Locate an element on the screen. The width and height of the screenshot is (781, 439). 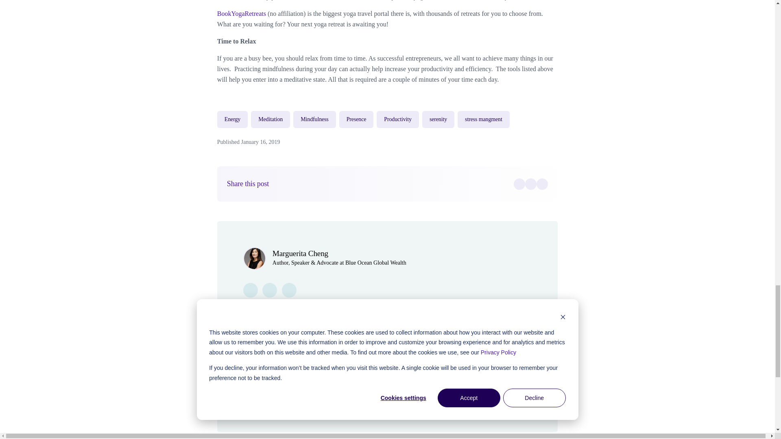
LinkedIn is located at coordinates (542, 184).